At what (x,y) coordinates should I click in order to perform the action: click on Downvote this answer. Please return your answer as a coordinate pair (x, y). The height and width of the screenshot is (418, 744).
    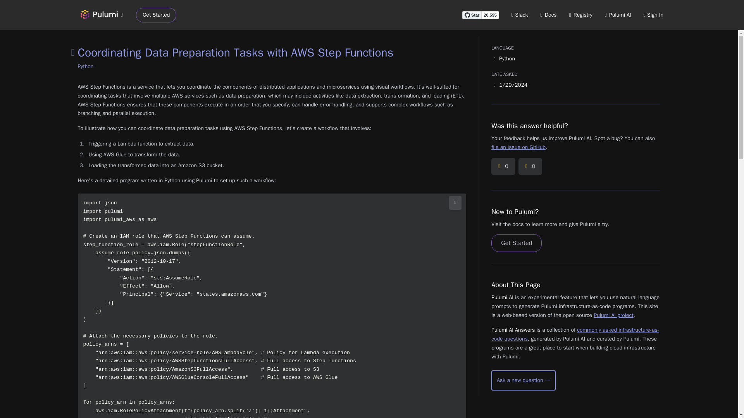
    Looking at the image, I should click on (530, 166).